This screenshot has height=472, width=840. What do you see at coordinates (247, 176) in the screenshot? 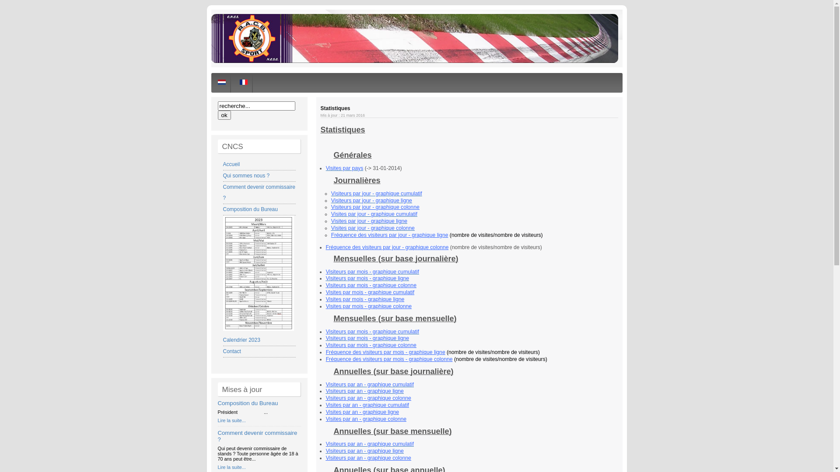
I see `Qui sommes nous ?` at bounding box center [247, 176].